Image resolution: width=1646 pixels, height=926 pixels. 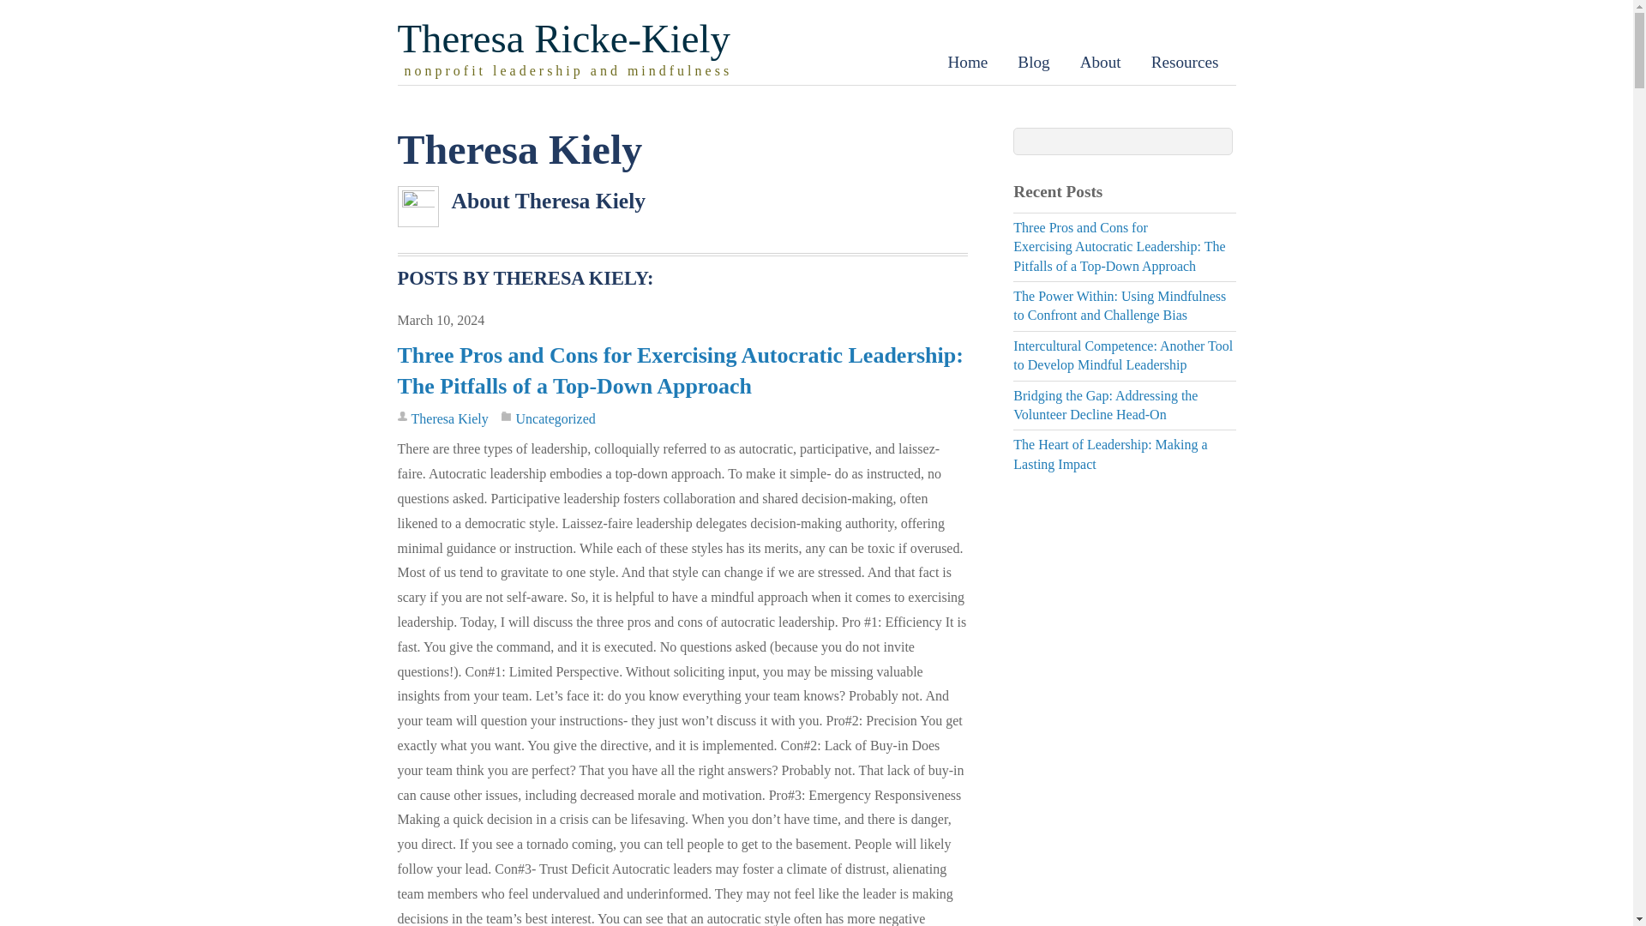 What do you see at coordinates (1032, 62) in the screenshot?
I see `Blog` at bounding box center [1032, 62].